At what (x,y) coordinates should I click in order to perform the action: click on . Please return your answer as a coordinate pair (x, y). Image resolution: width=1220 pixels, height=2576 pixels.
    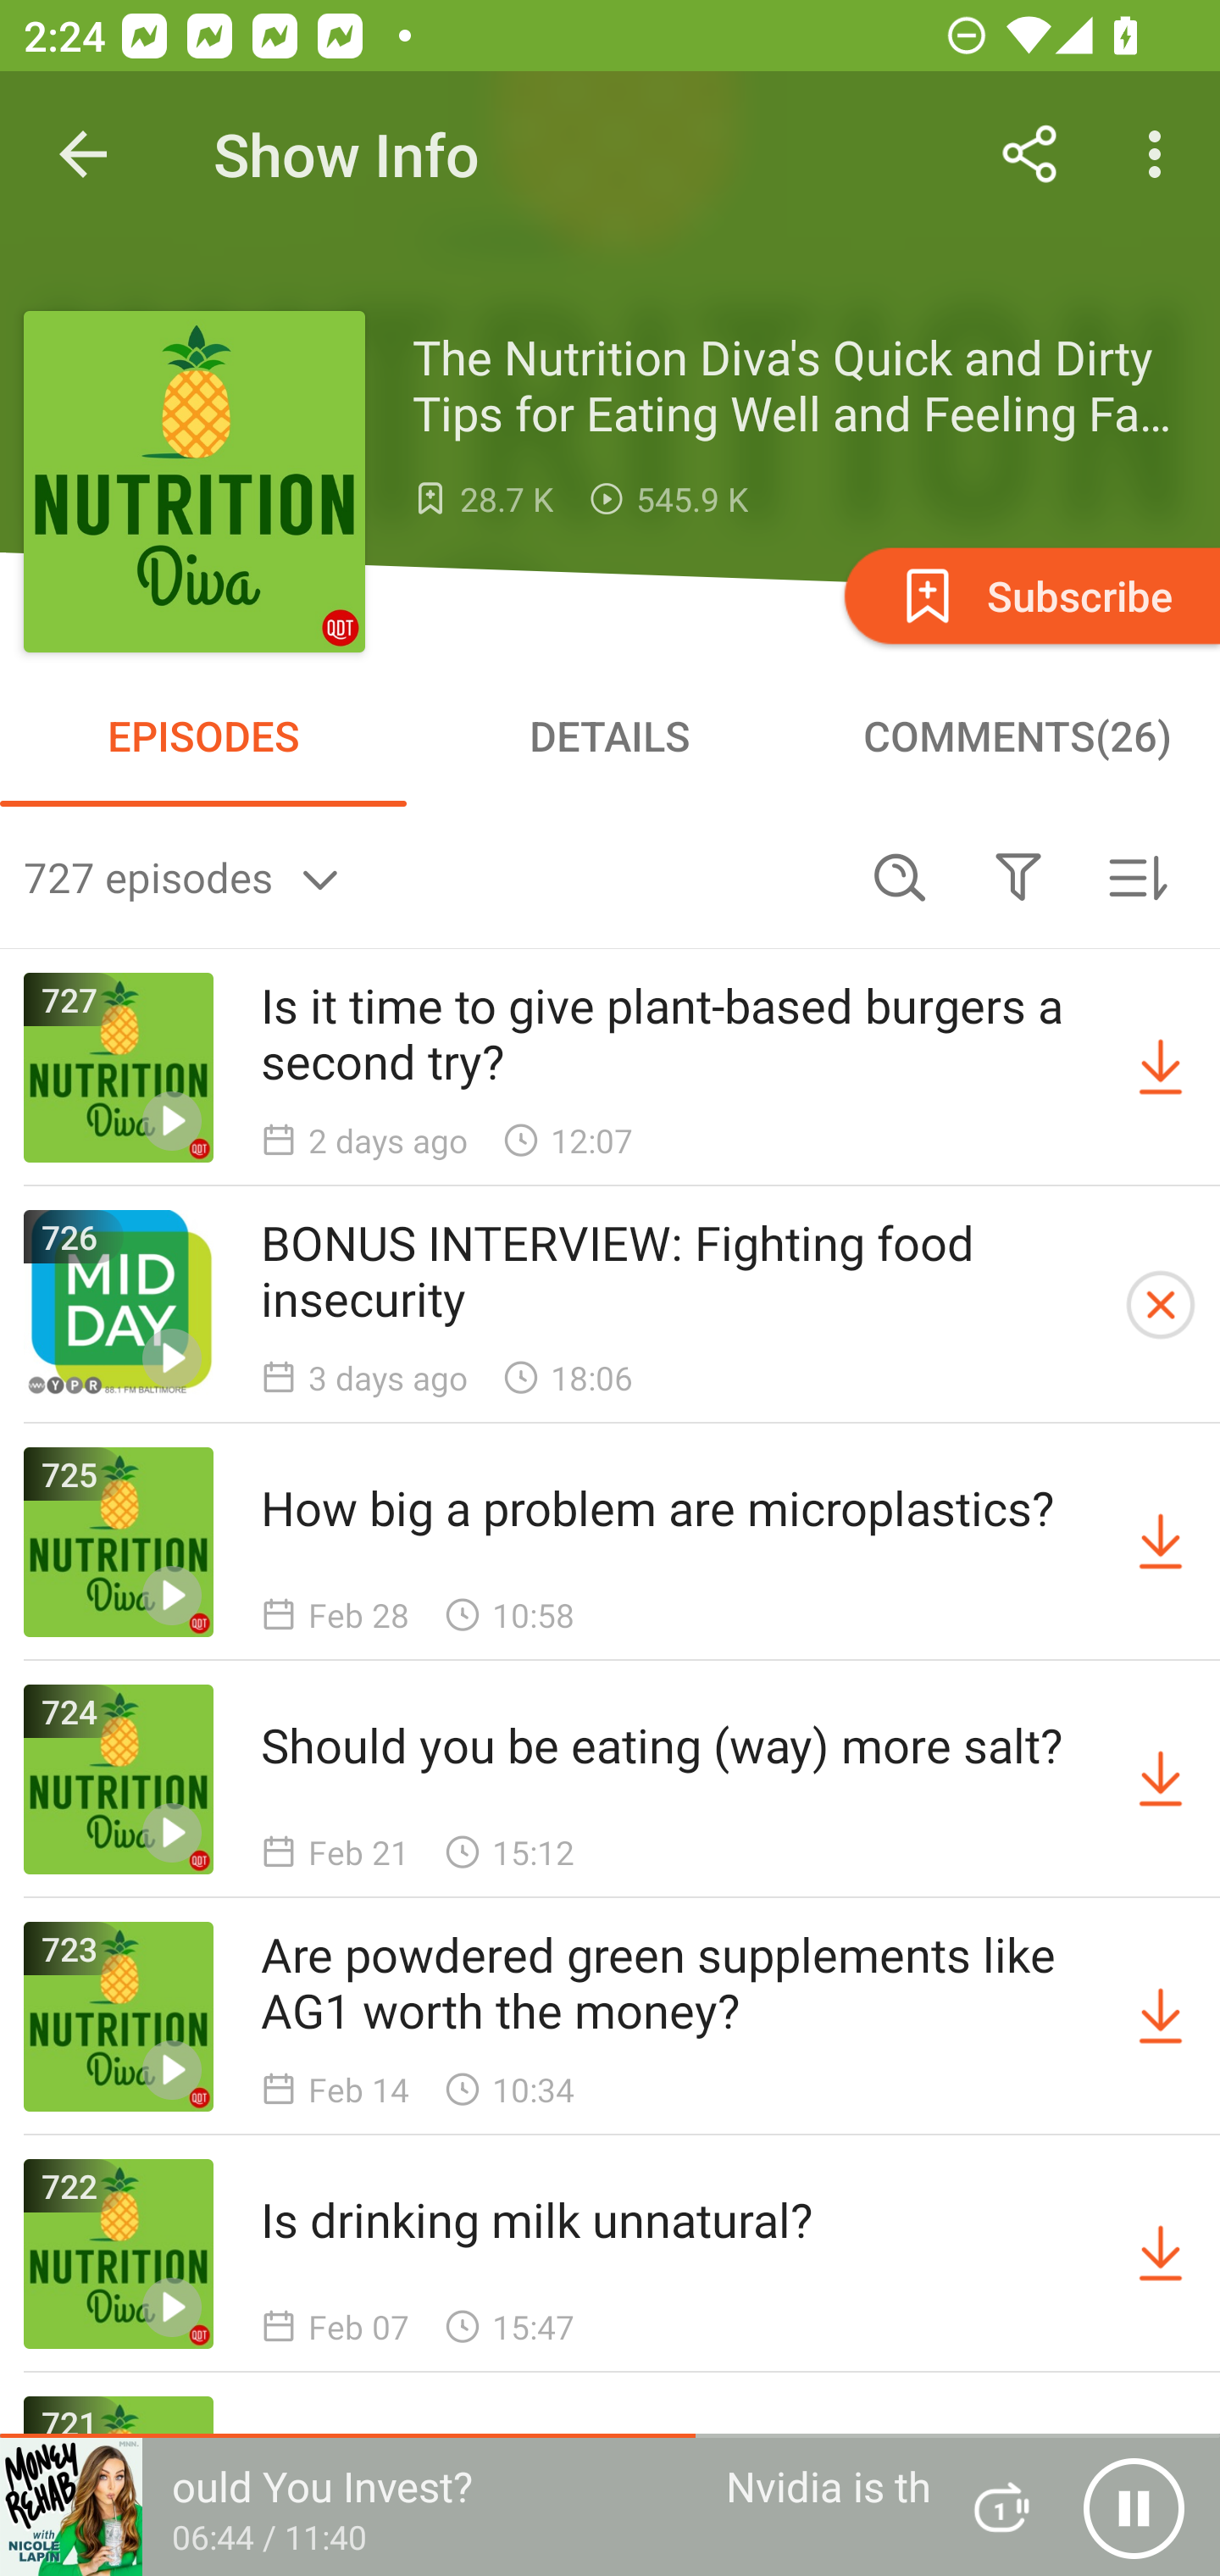
    Looking at the image, I should click on (1018, 876).